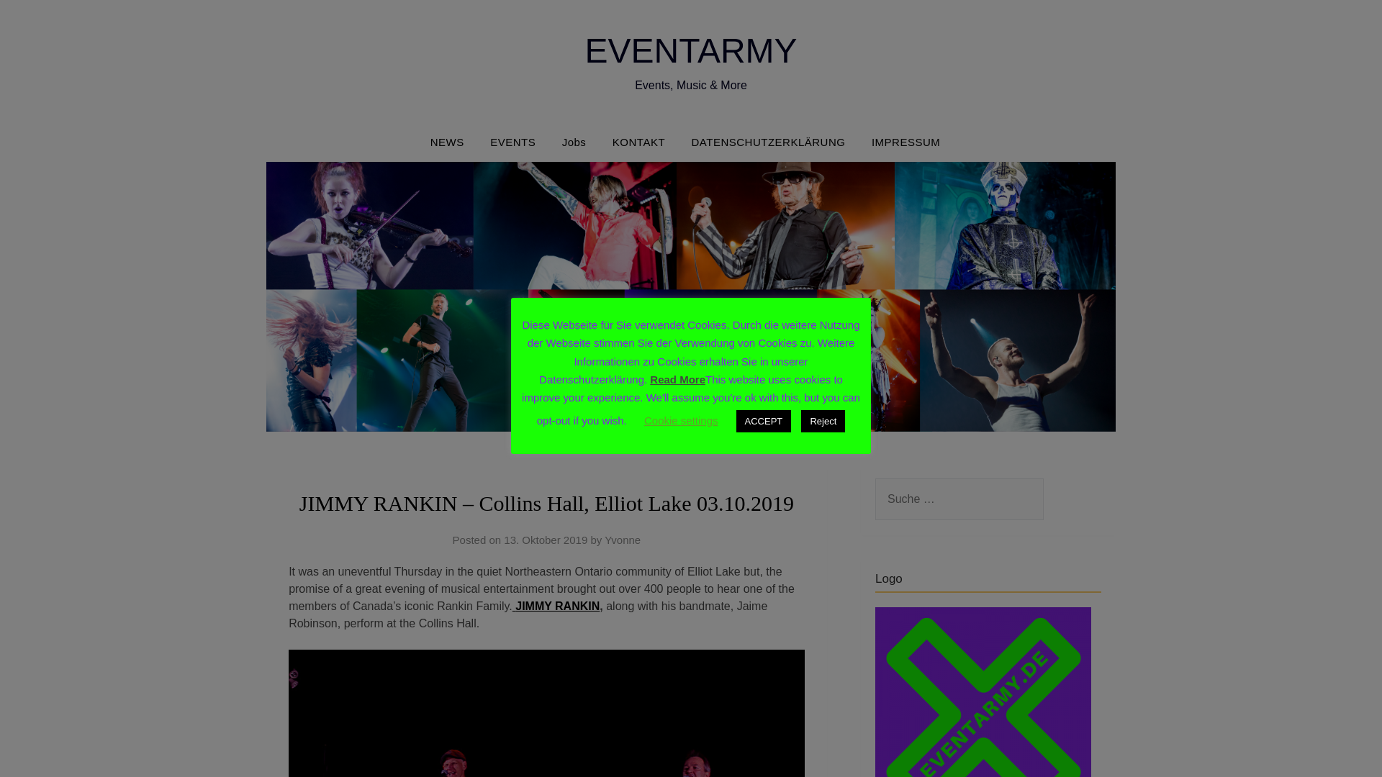  Describe the element at coordinates (623, 540) in the screenshot. I see `Yvonne` at that location.